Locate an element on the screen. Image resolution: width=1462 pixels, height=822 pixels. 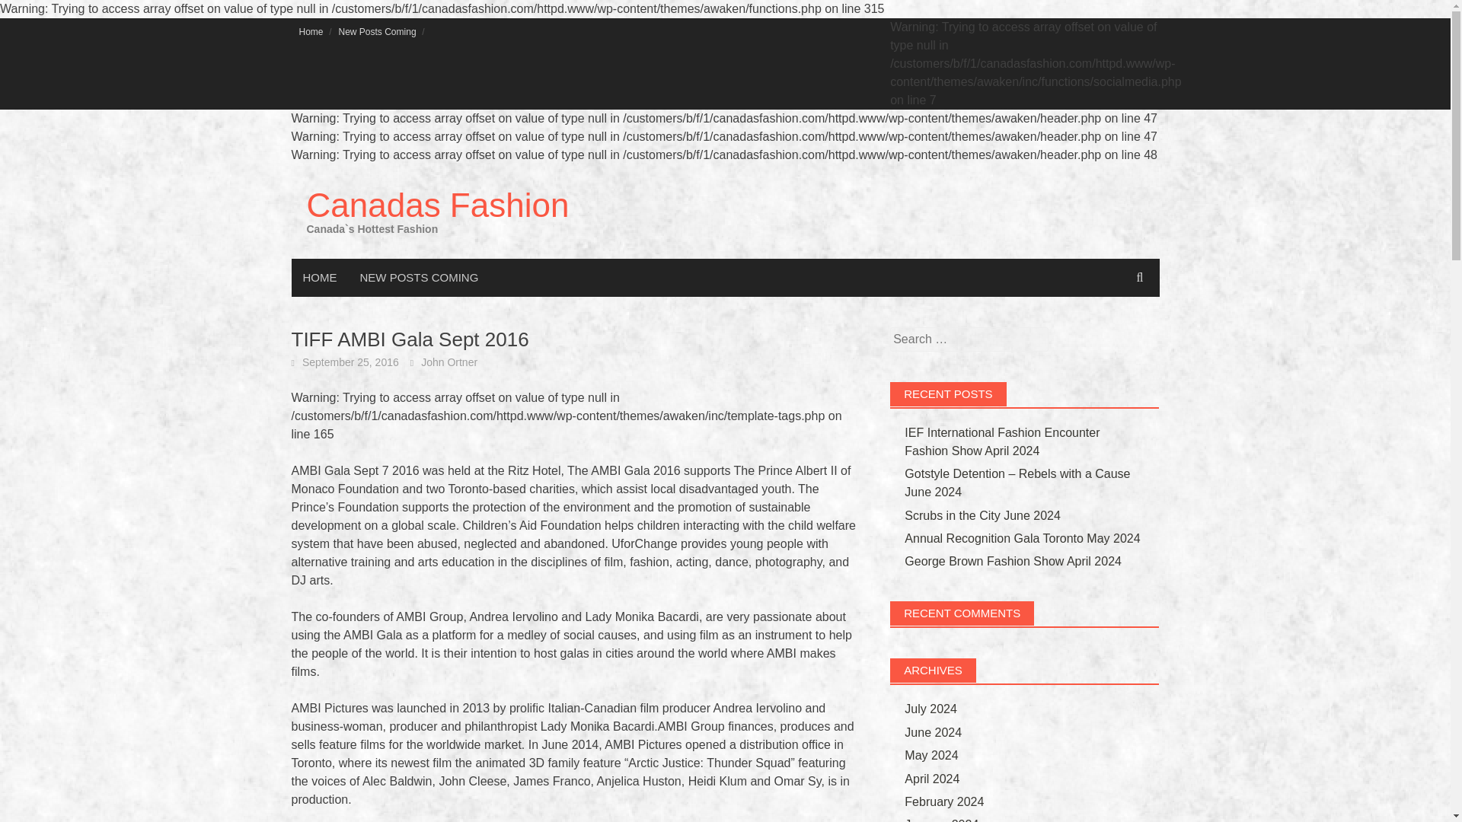
September 25, 2016 is located at coordinates (350, 362).